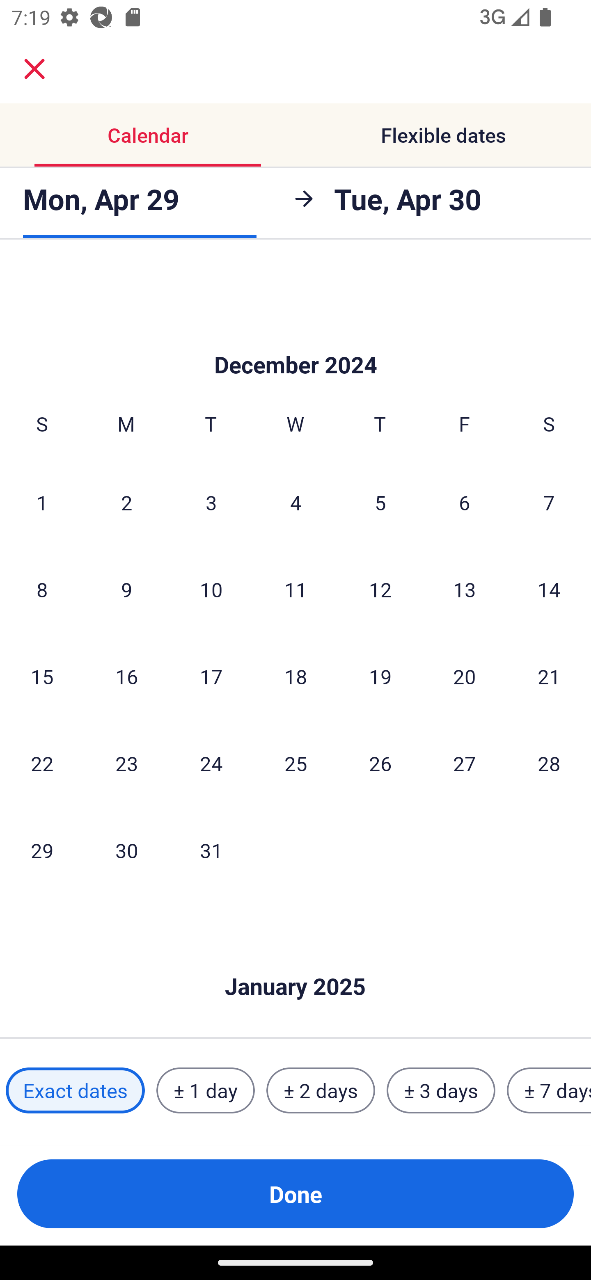 The height and width of the screenshot is (1280, 591). Describe the element at coordinates (465, 676) in the screenshot. I see `20 Friday, December 20, 2024` at that location.